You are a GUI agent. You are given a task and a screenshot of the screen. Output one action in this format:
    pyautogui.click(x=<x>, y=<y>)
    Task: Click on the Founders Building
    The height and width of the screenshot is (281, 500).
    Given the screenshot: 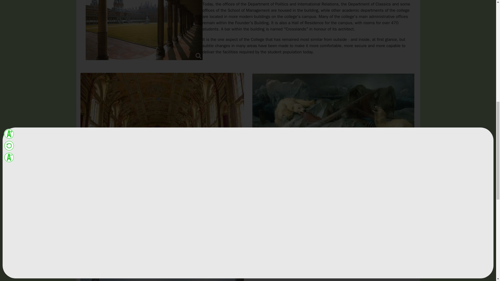 What is the action you would take?
    pyautogui.click(x=304, y=155)
    